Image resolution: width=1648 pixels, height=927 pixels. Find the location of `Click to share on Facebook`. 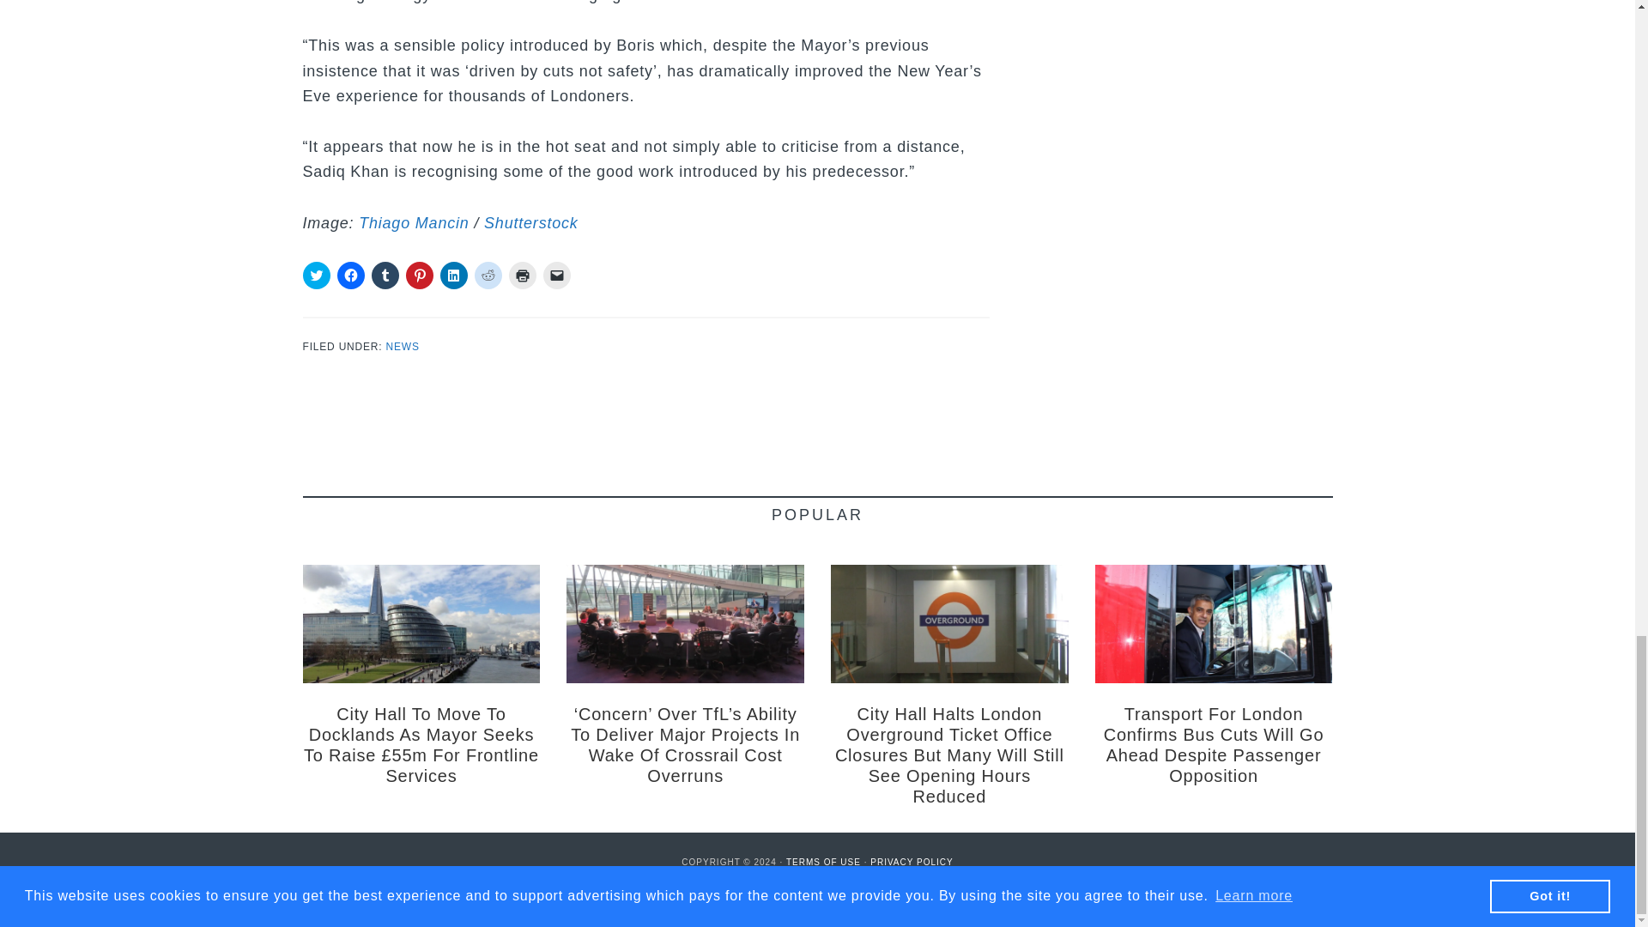

Click to share on Facebook is located at coordinates (350, 275).